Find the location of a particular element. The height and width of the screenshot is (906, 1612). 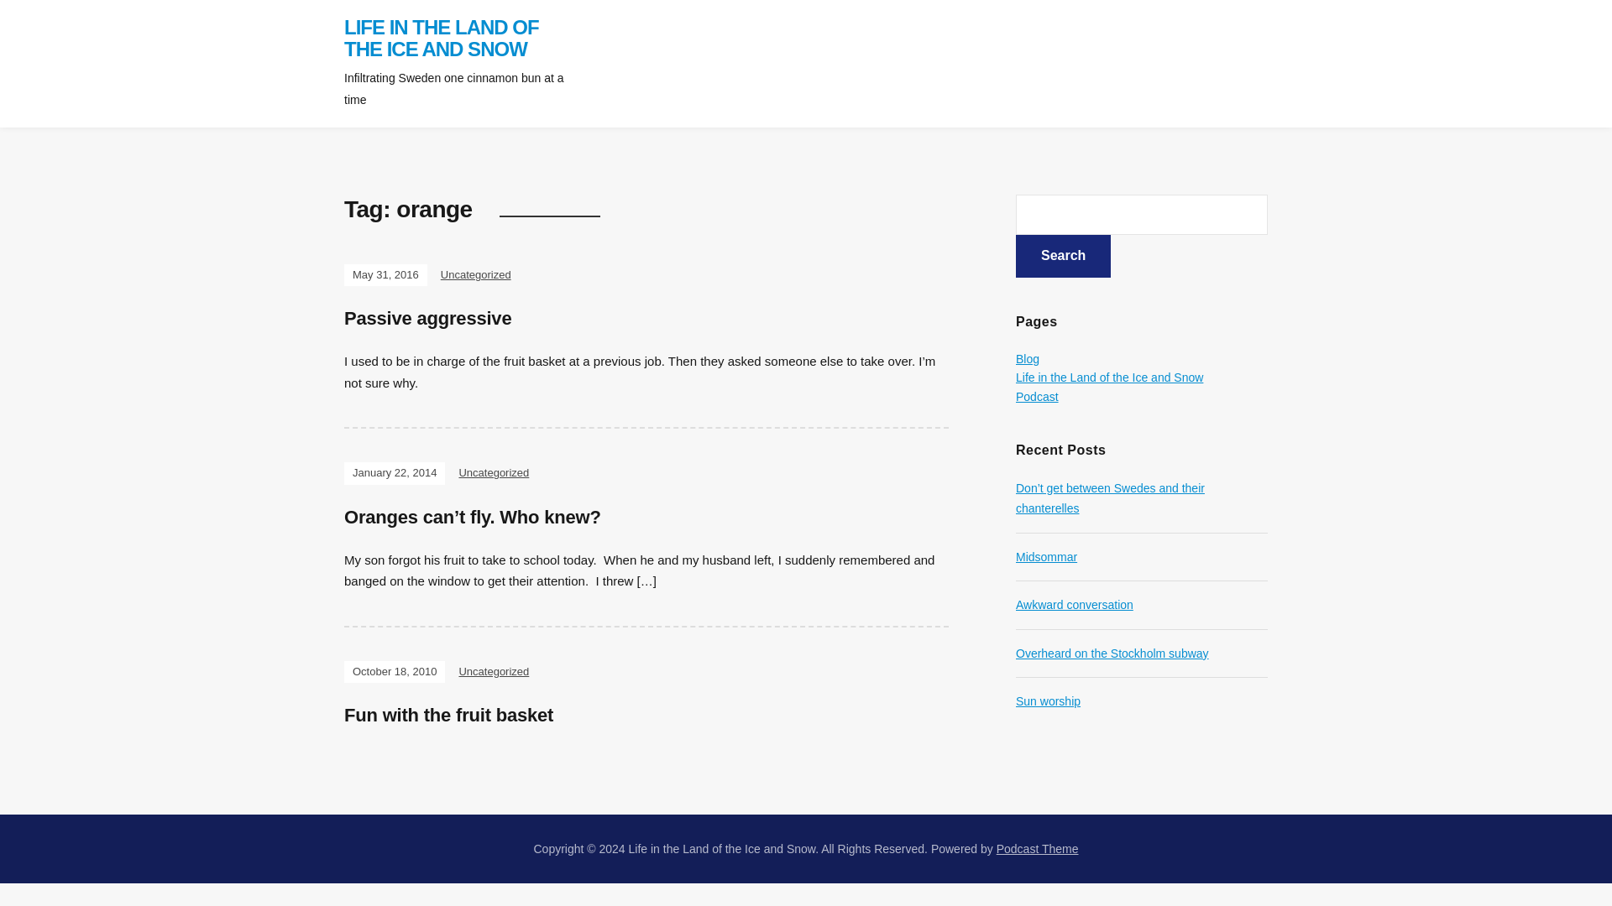

Midsommar is located at coordinates (1046, 556).